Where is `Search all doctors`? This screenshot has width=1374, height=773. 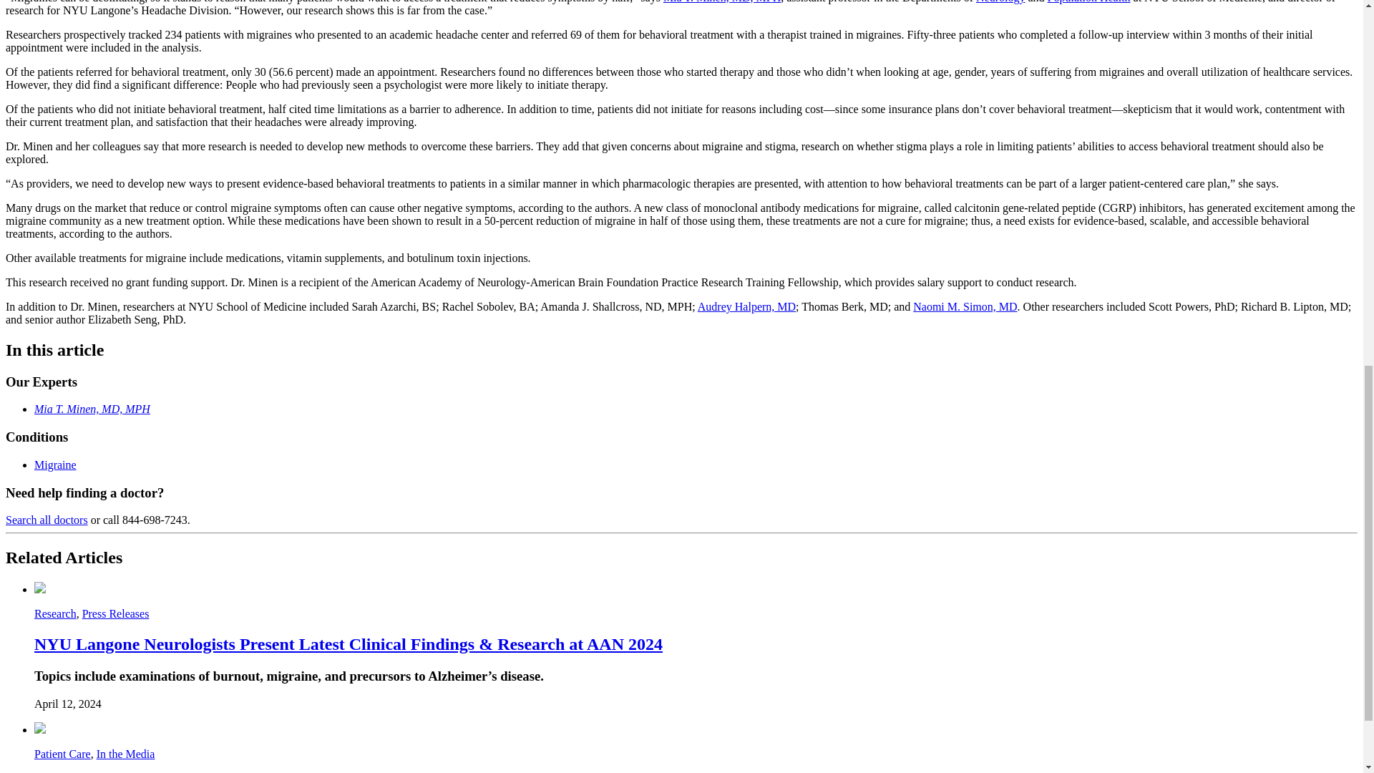 Search all doctors is located at coordinates (46, 520).